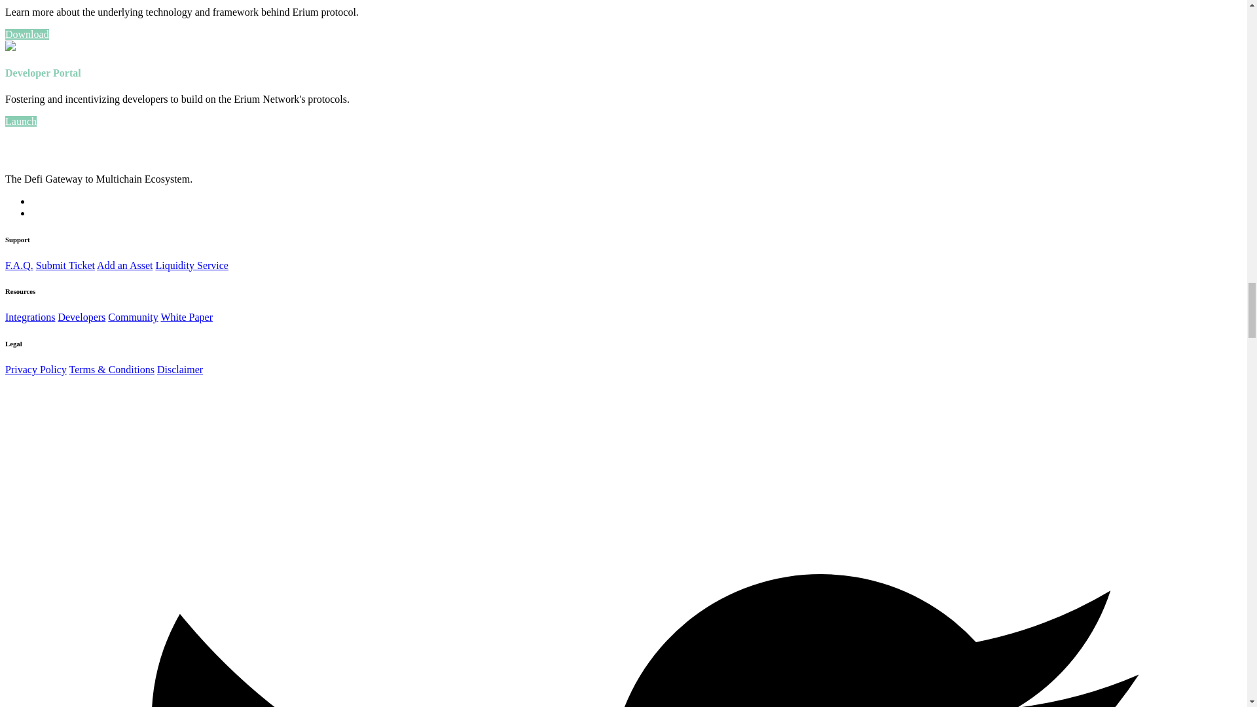 The height and width of the screenshot is (707, 1257). I want to click on Submit Ticket, so click(65, 264).